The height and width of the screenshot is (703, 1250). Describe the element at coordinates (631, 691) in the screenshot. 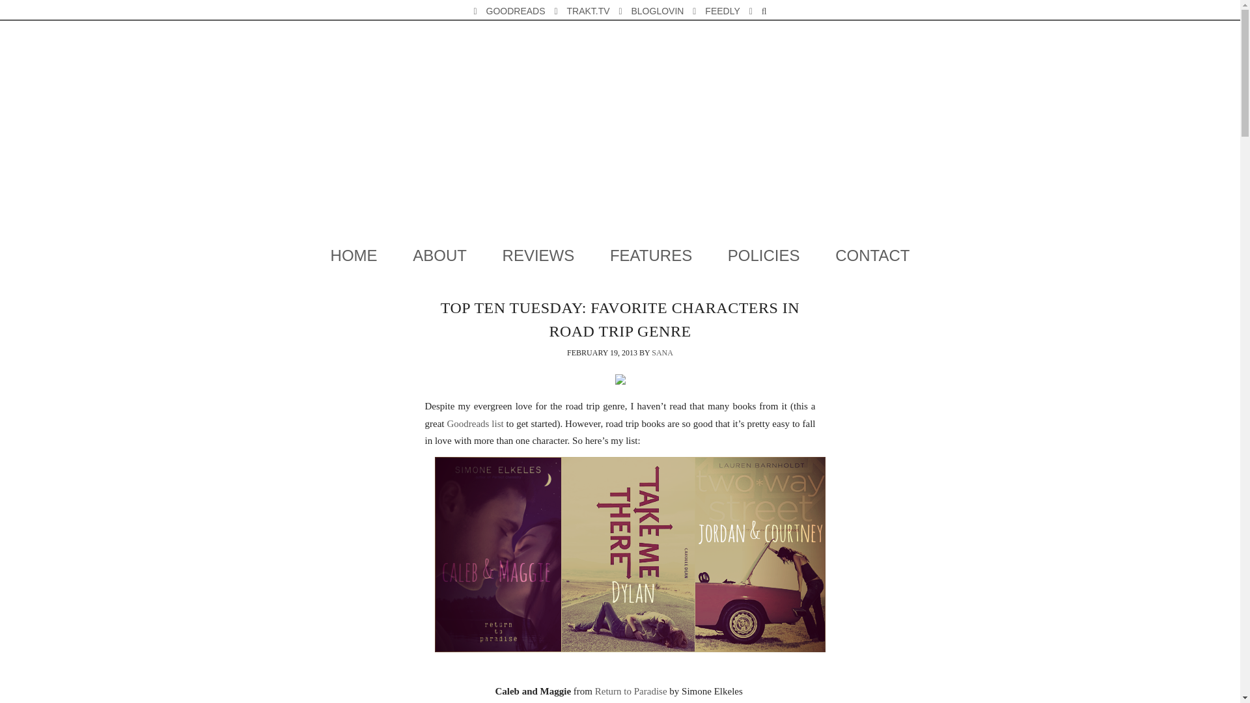

I see `Return to Paradise` at that location.